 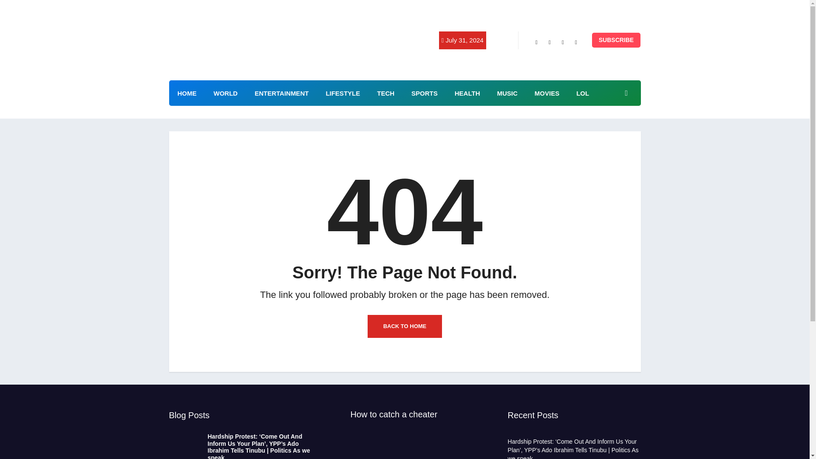 What do you see at coordinates (616, 40) in the screenshot?
I see `SUBSCRIBE` at bounding box center [616, 40].